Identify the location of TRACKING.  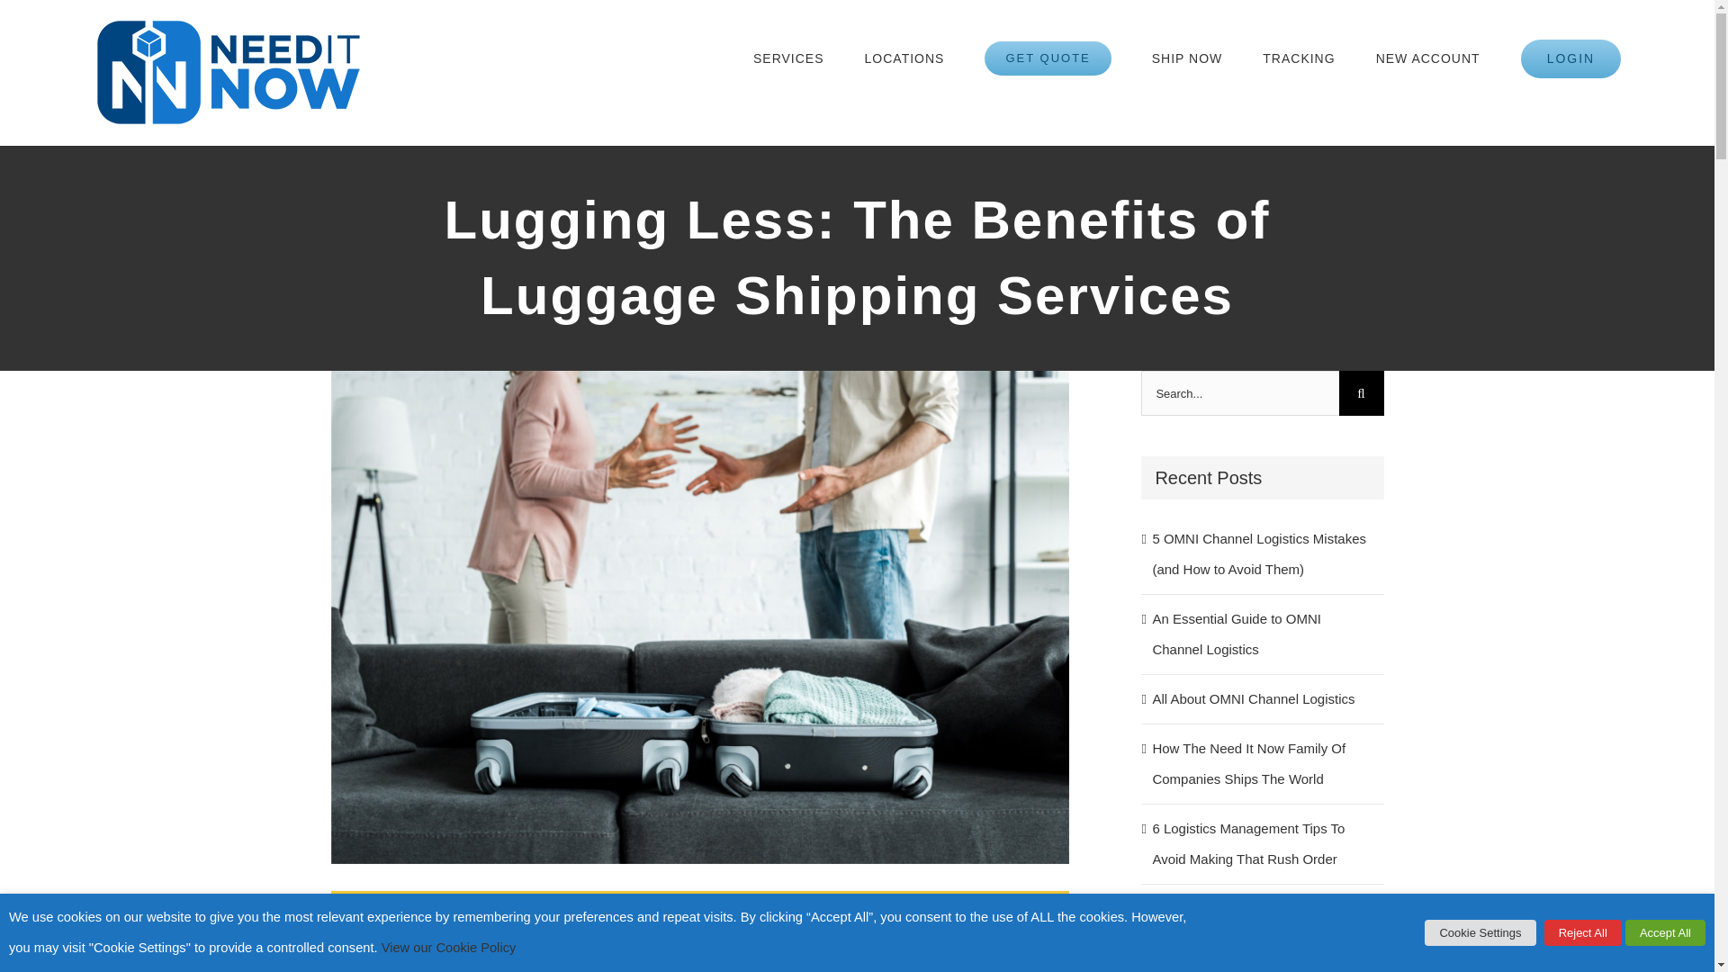
(1298, 58).